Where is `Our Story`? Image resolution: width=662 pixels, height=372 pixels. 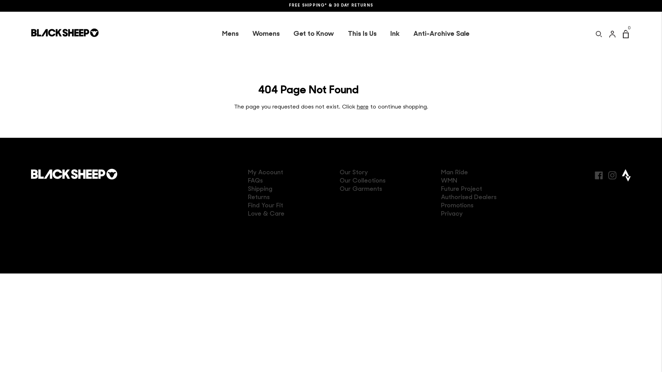 Our Story is located at coordinates (354, 173).